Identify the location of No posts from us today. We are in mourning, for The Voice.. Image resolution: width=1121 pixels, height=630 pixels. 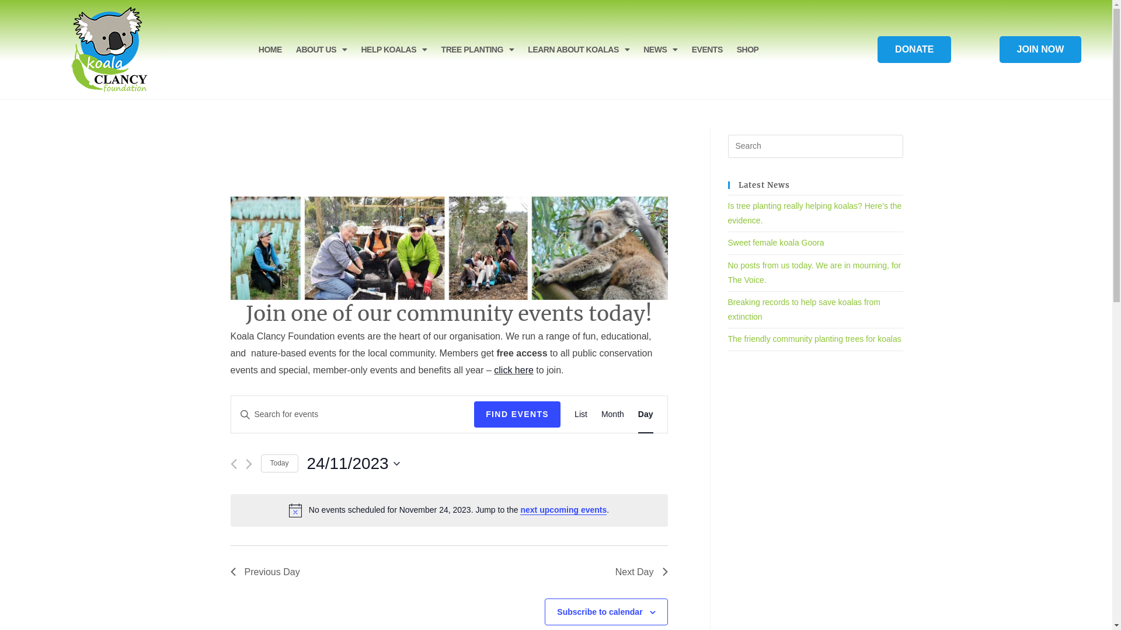
(814, 272).